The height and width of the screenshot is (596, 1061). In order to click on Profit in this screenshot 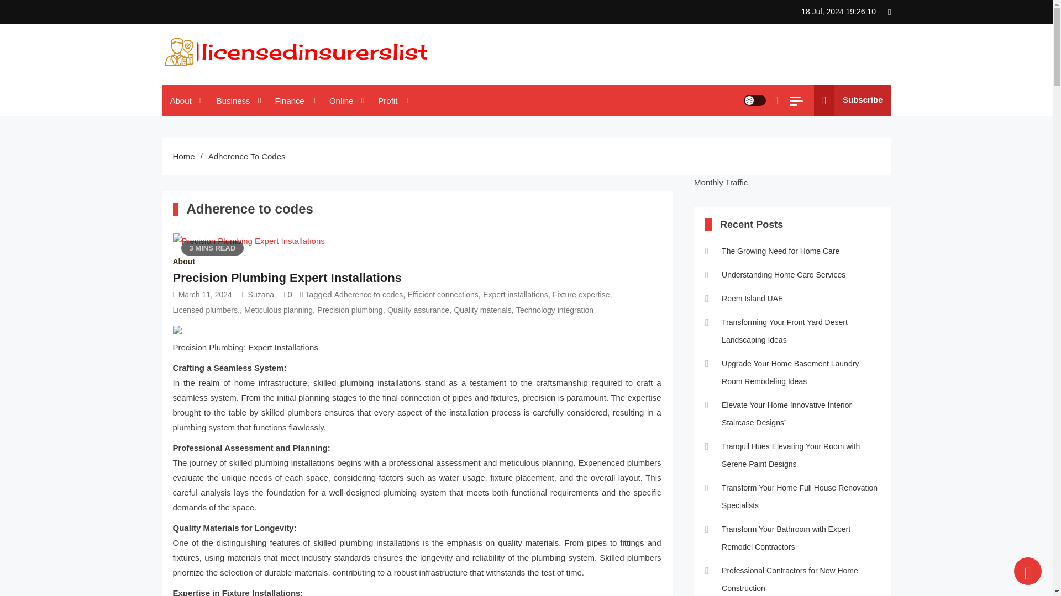, I will do `click(391, 100)`.